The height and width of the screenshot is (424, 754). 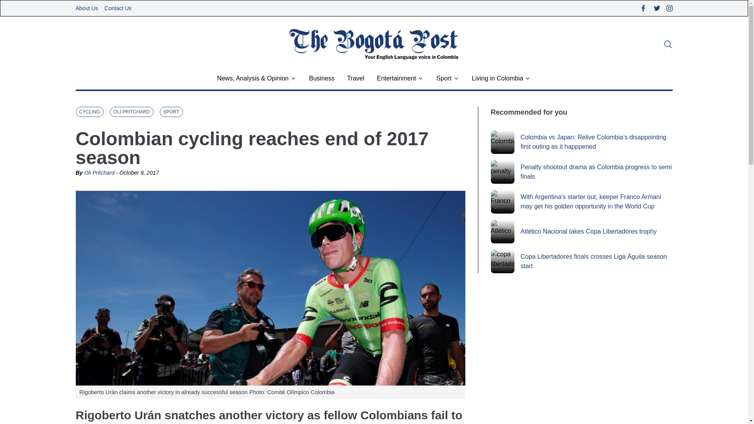 I want to click on Living in Colombia, so click(x=497, y=78).